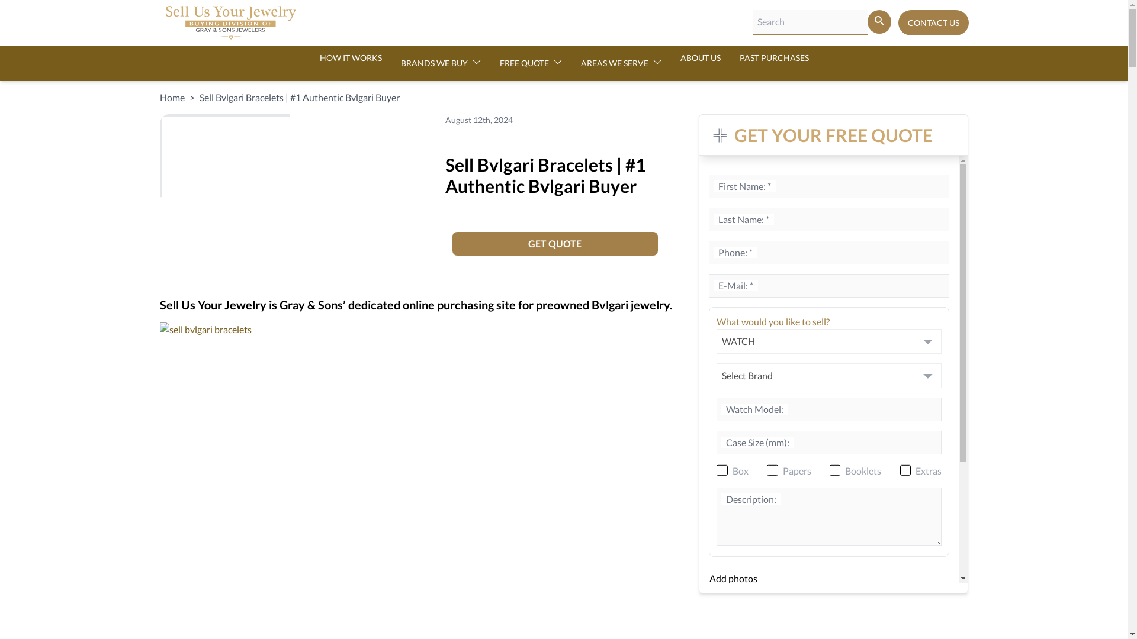  I want to click on Search, so click(878, 22).